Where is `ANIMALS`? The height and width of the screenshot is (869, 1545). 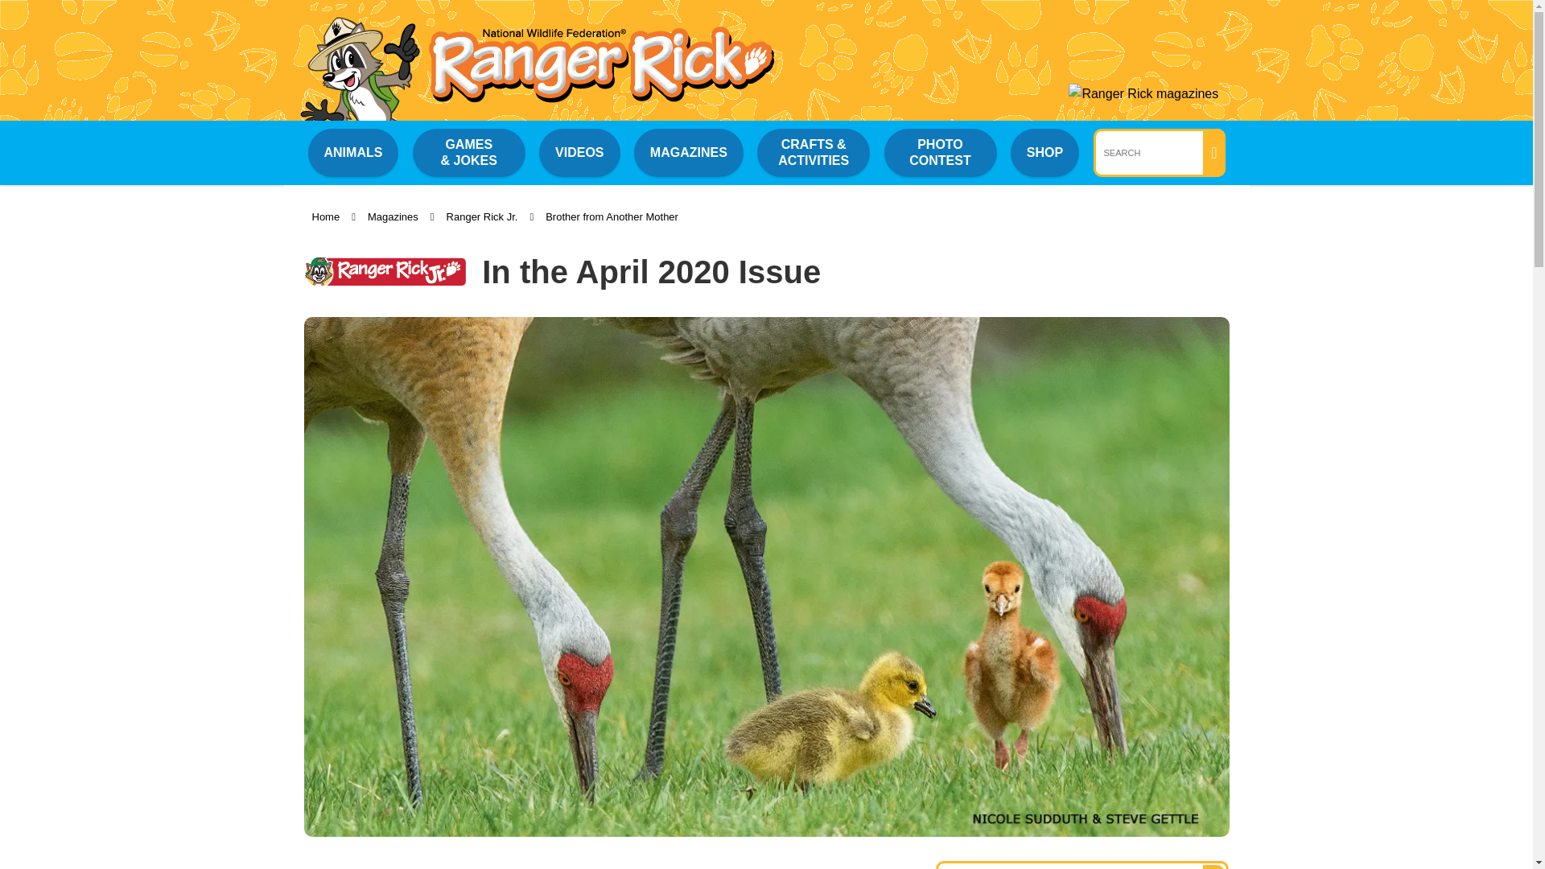 ANIMALS is located at coordinates (352, 152).